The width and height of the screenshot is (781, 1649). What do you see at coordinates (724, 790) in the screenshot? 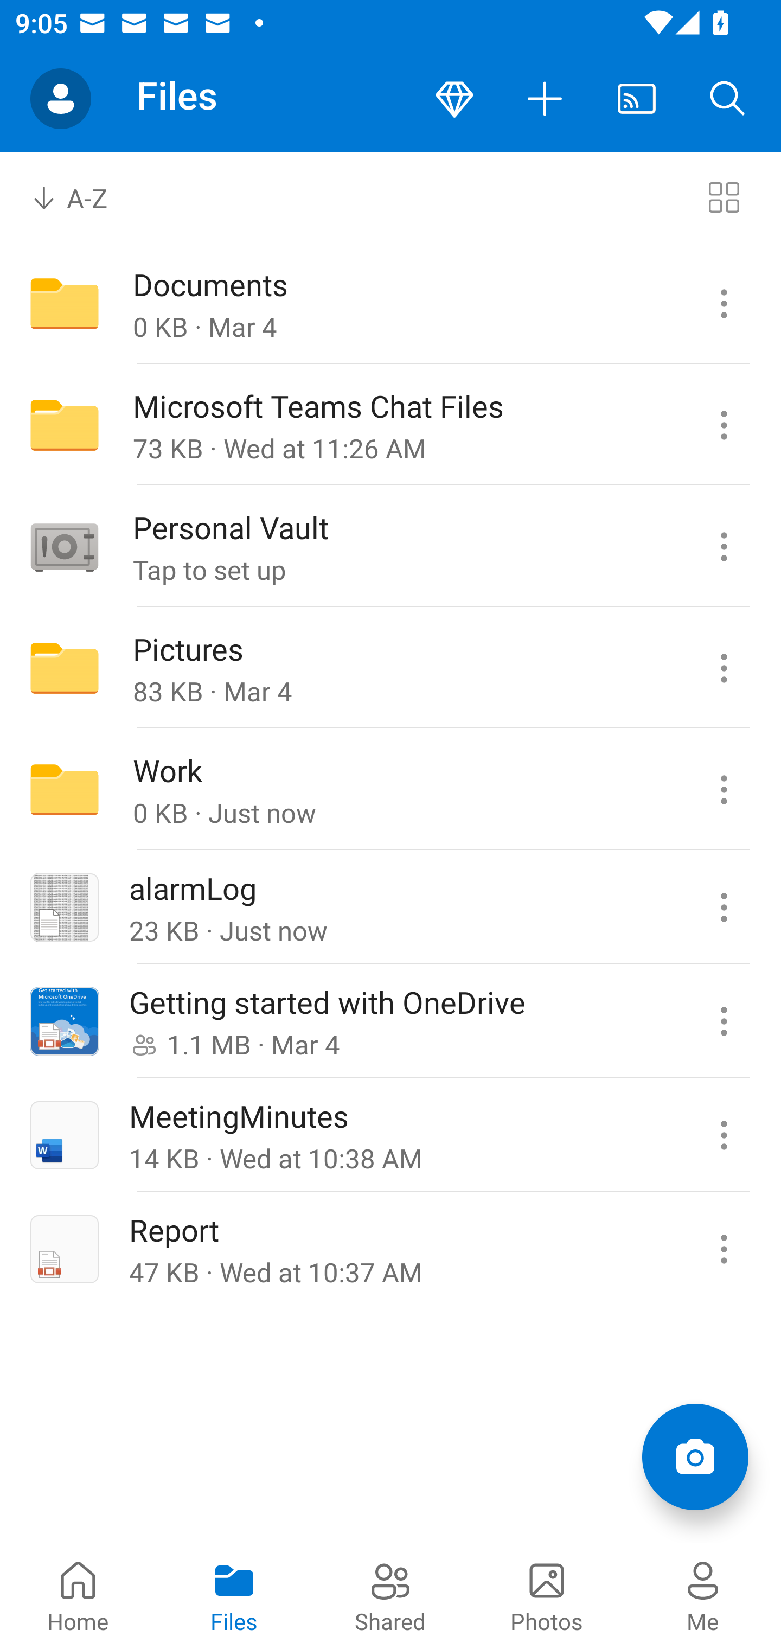
I see `Work commands` at bounding box center [724, 790].